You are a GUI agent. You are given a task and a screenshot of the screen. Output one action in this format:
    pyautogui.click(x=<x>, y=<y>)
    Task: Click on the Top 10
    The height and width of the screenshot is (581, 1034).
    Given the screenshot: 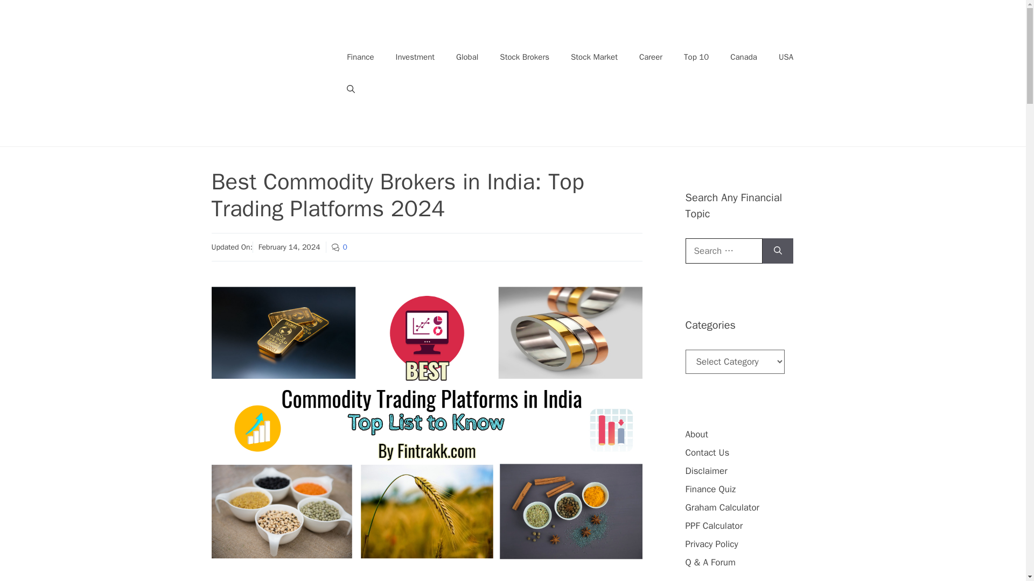 What is the action you would take?
    pyautogui.click(x=696, y=57)
    